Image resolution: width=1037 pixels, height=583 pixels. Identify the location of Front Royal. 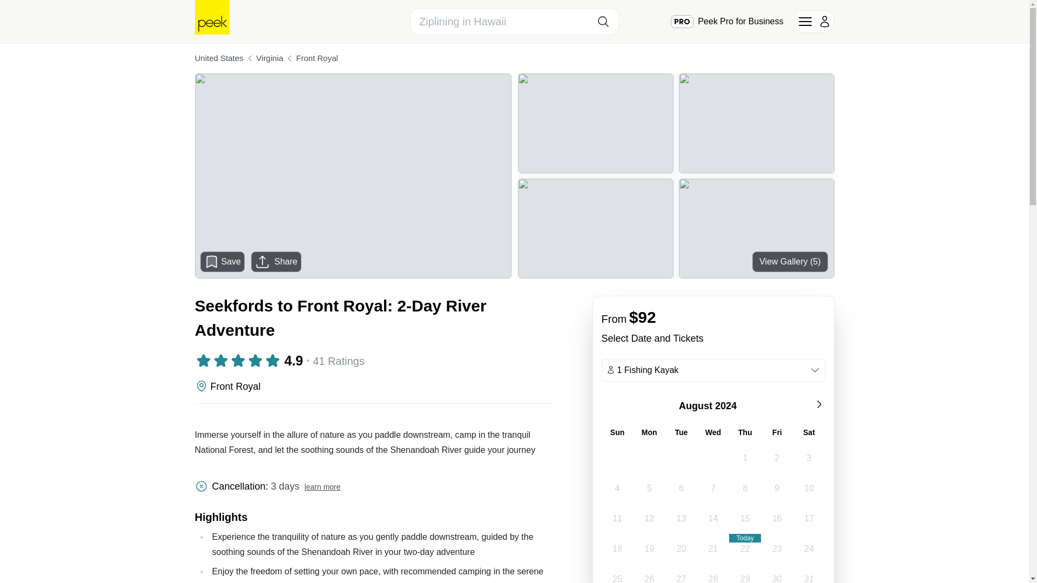
(317, 58).